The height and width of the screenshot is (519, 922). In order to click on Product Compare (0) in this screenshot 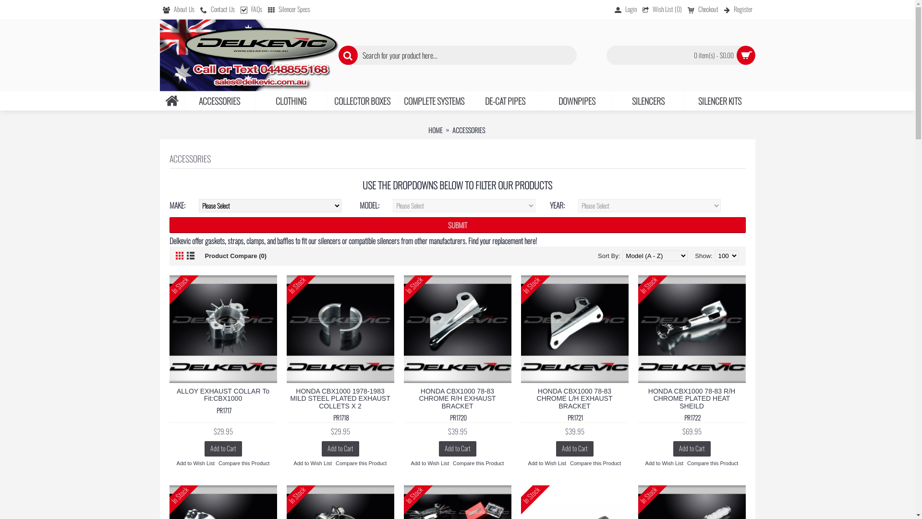, I will do `click(235, 256)`.